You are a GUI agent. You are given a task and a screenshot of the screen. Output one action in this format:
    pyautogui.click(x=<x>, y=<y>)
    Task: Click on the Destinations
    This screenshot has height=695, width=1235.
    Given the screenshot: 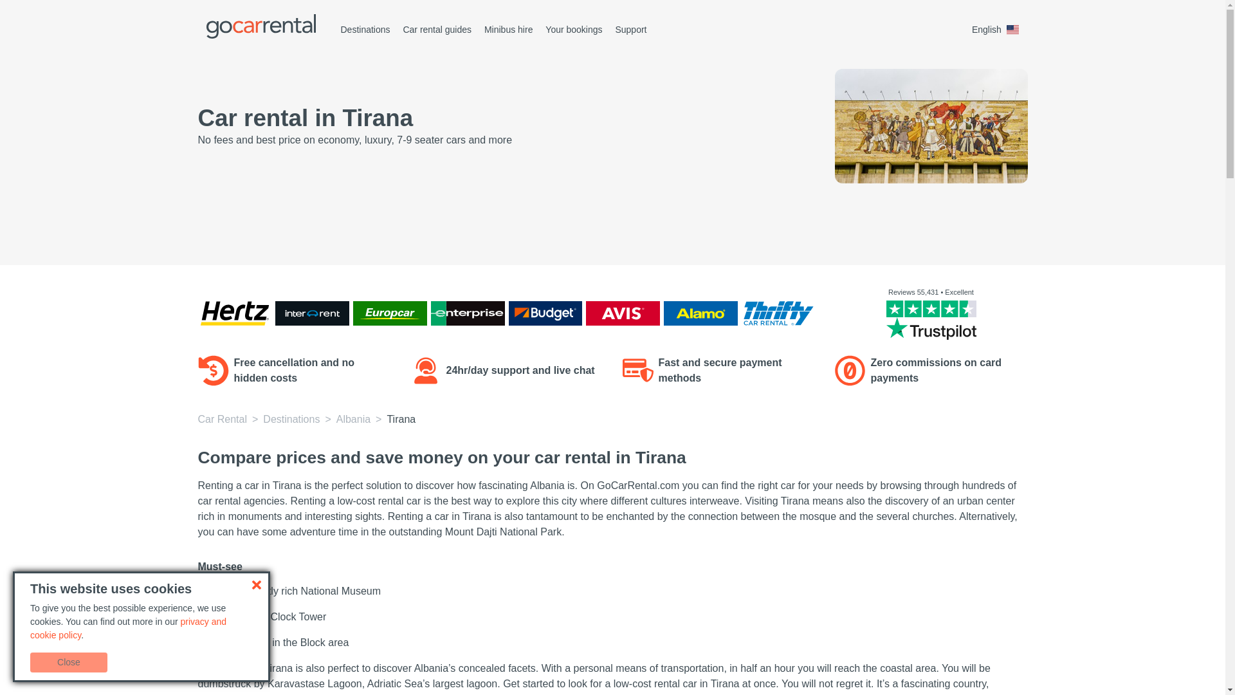 What is the action you would take?
    pyautogui.click(x=291, y=418)
    